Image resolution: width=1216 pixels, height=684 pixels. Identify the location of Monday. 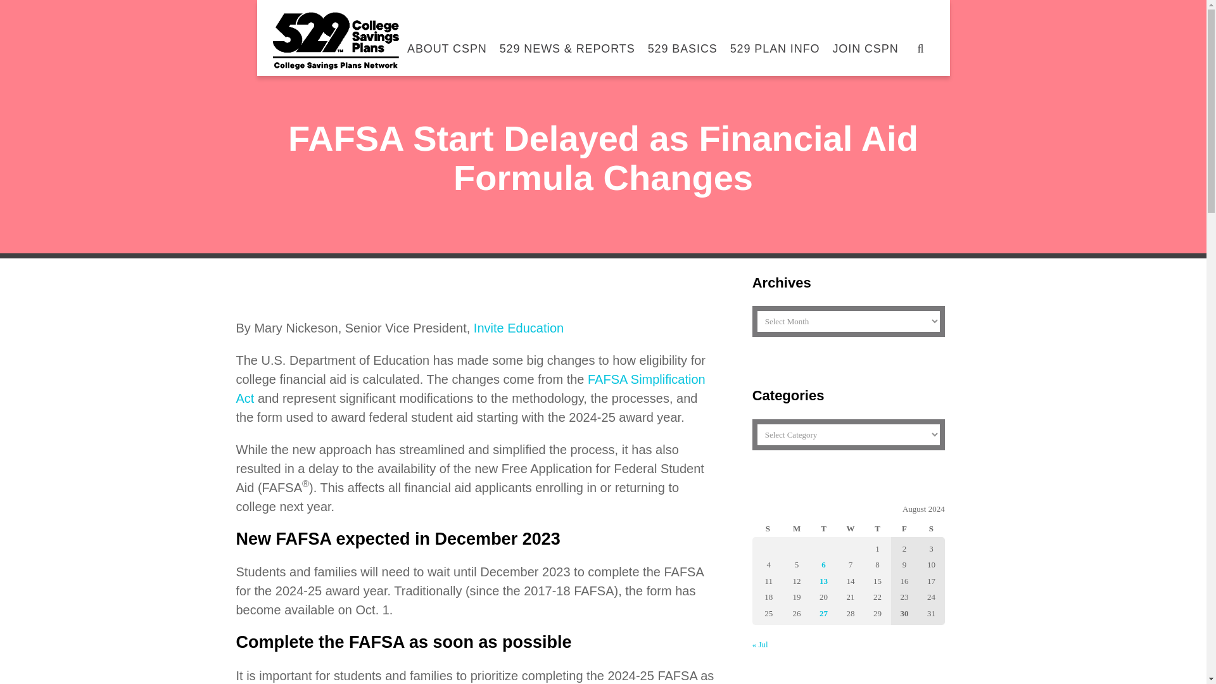
(796, 527).